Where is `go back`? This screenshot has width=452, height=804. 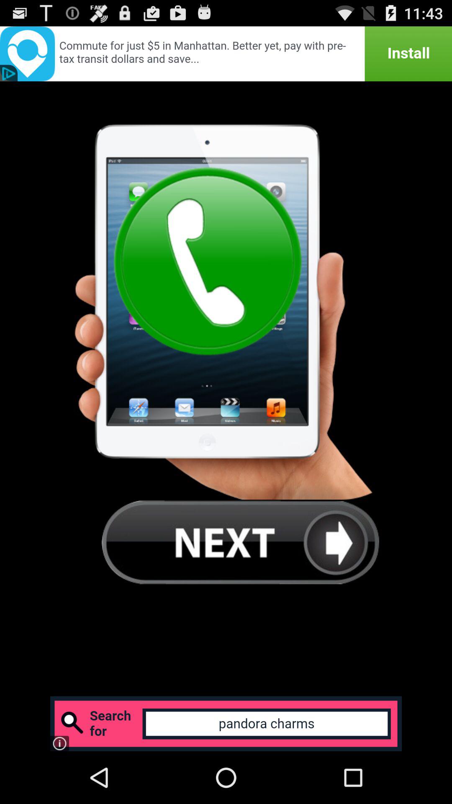
go back is located at coordinates (240, 542).